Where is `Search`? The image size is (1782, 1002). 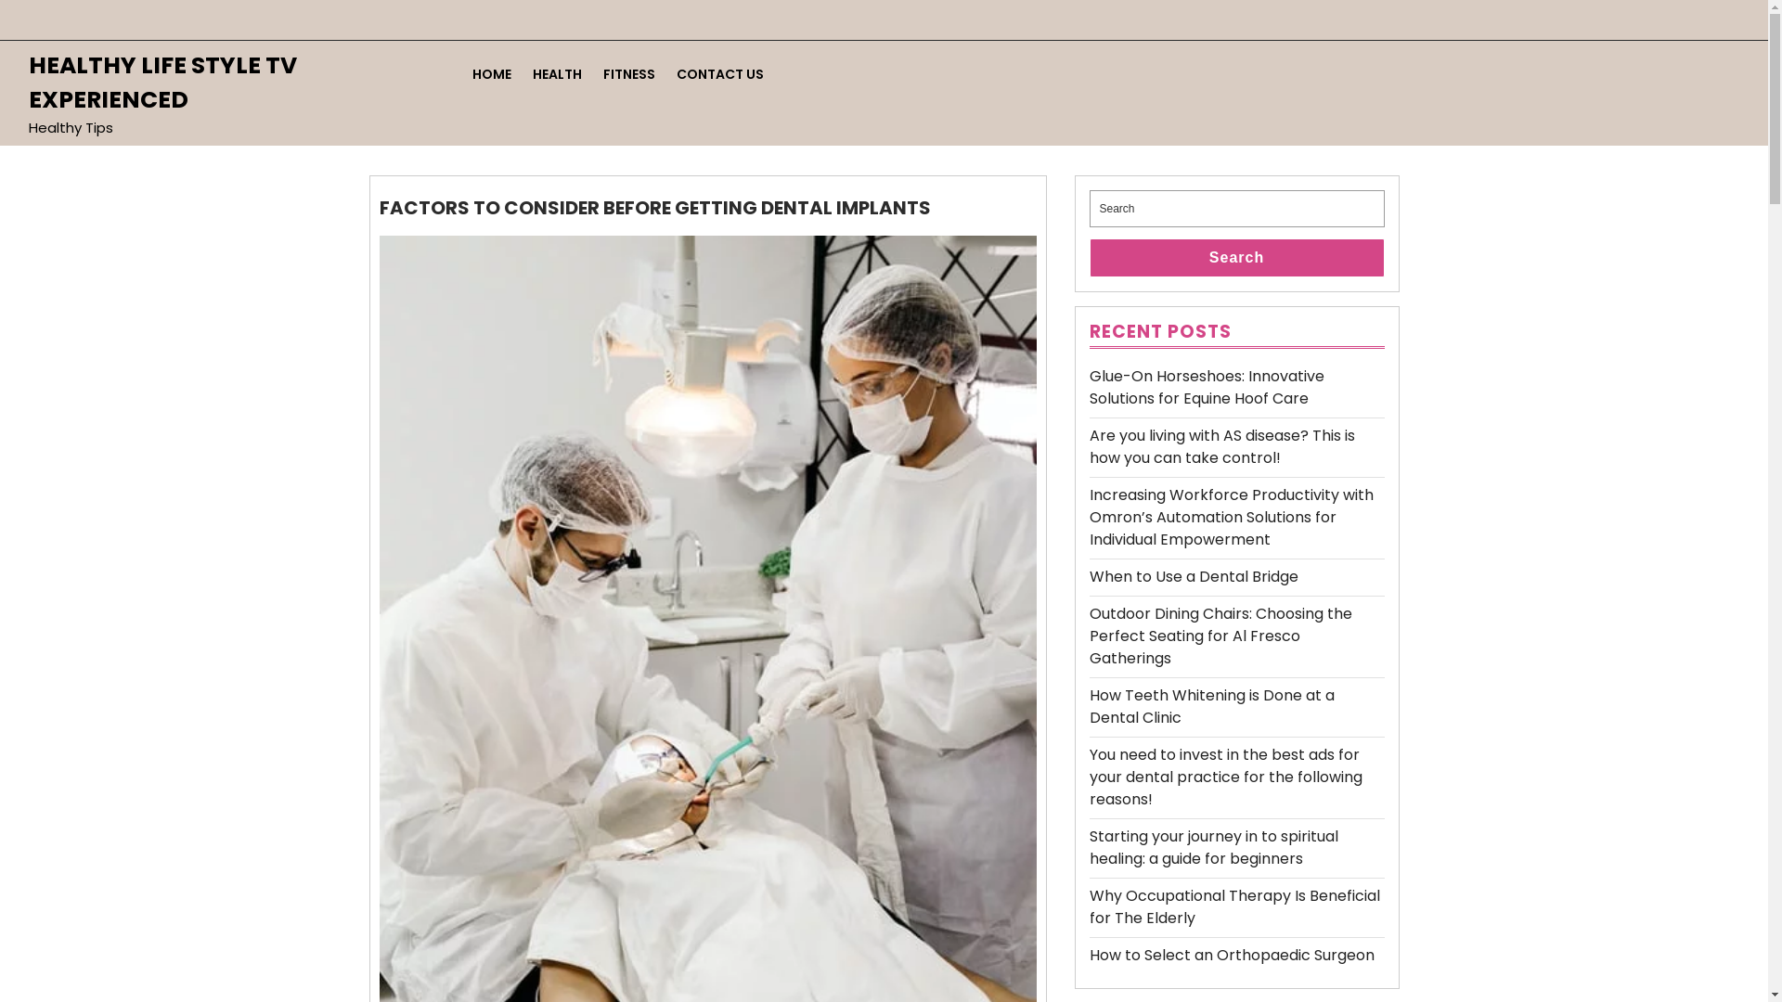
Search is located at coordinates (1237, 258).